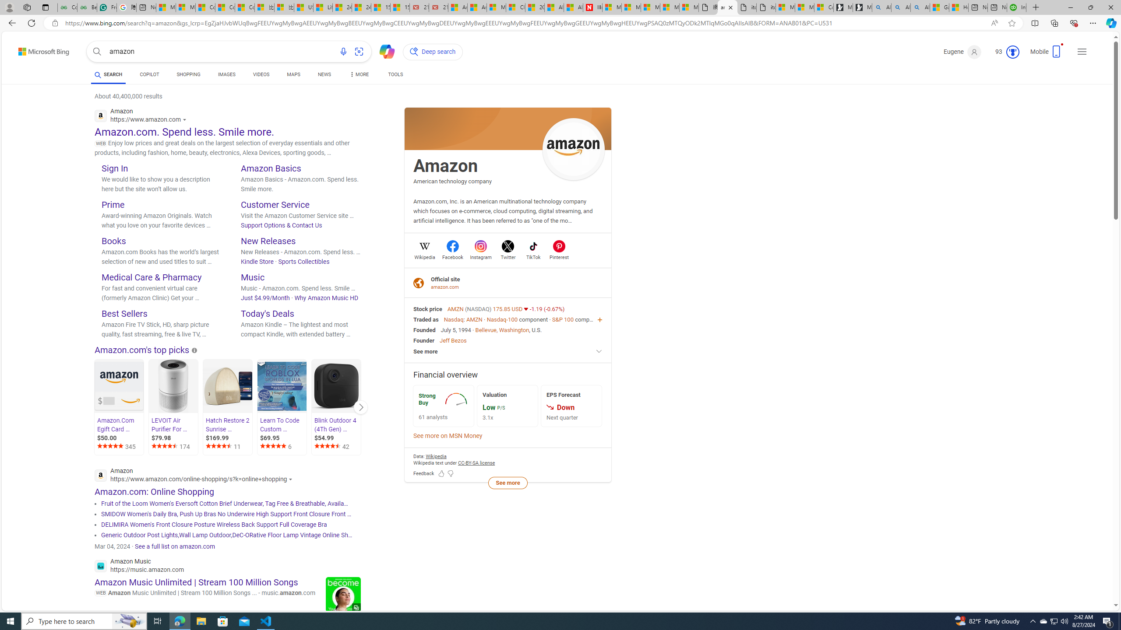  Describe the element at coordinates (1082, 52) in the screenshot. I see `Settings and quick links` at that location.